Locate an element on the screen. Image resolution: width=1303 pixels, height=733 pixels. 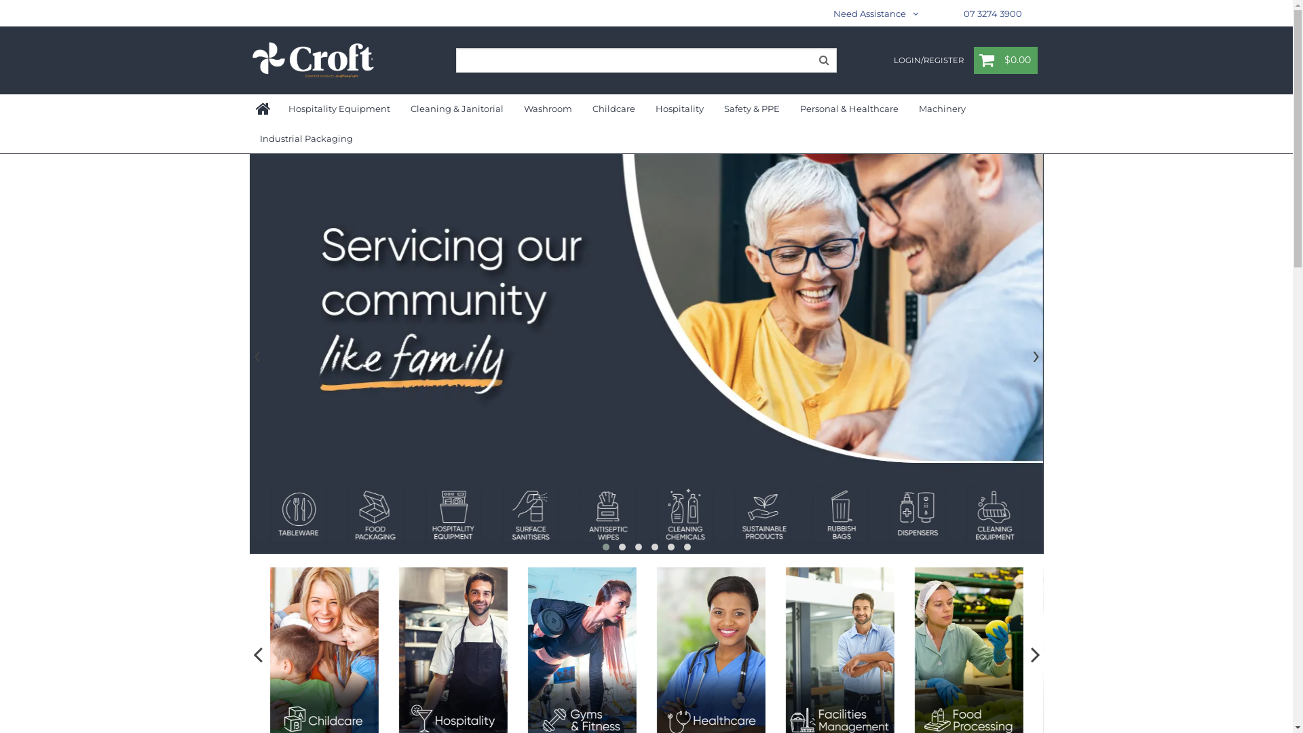
Hospitality Equipment is located at coordinates (339, 109).